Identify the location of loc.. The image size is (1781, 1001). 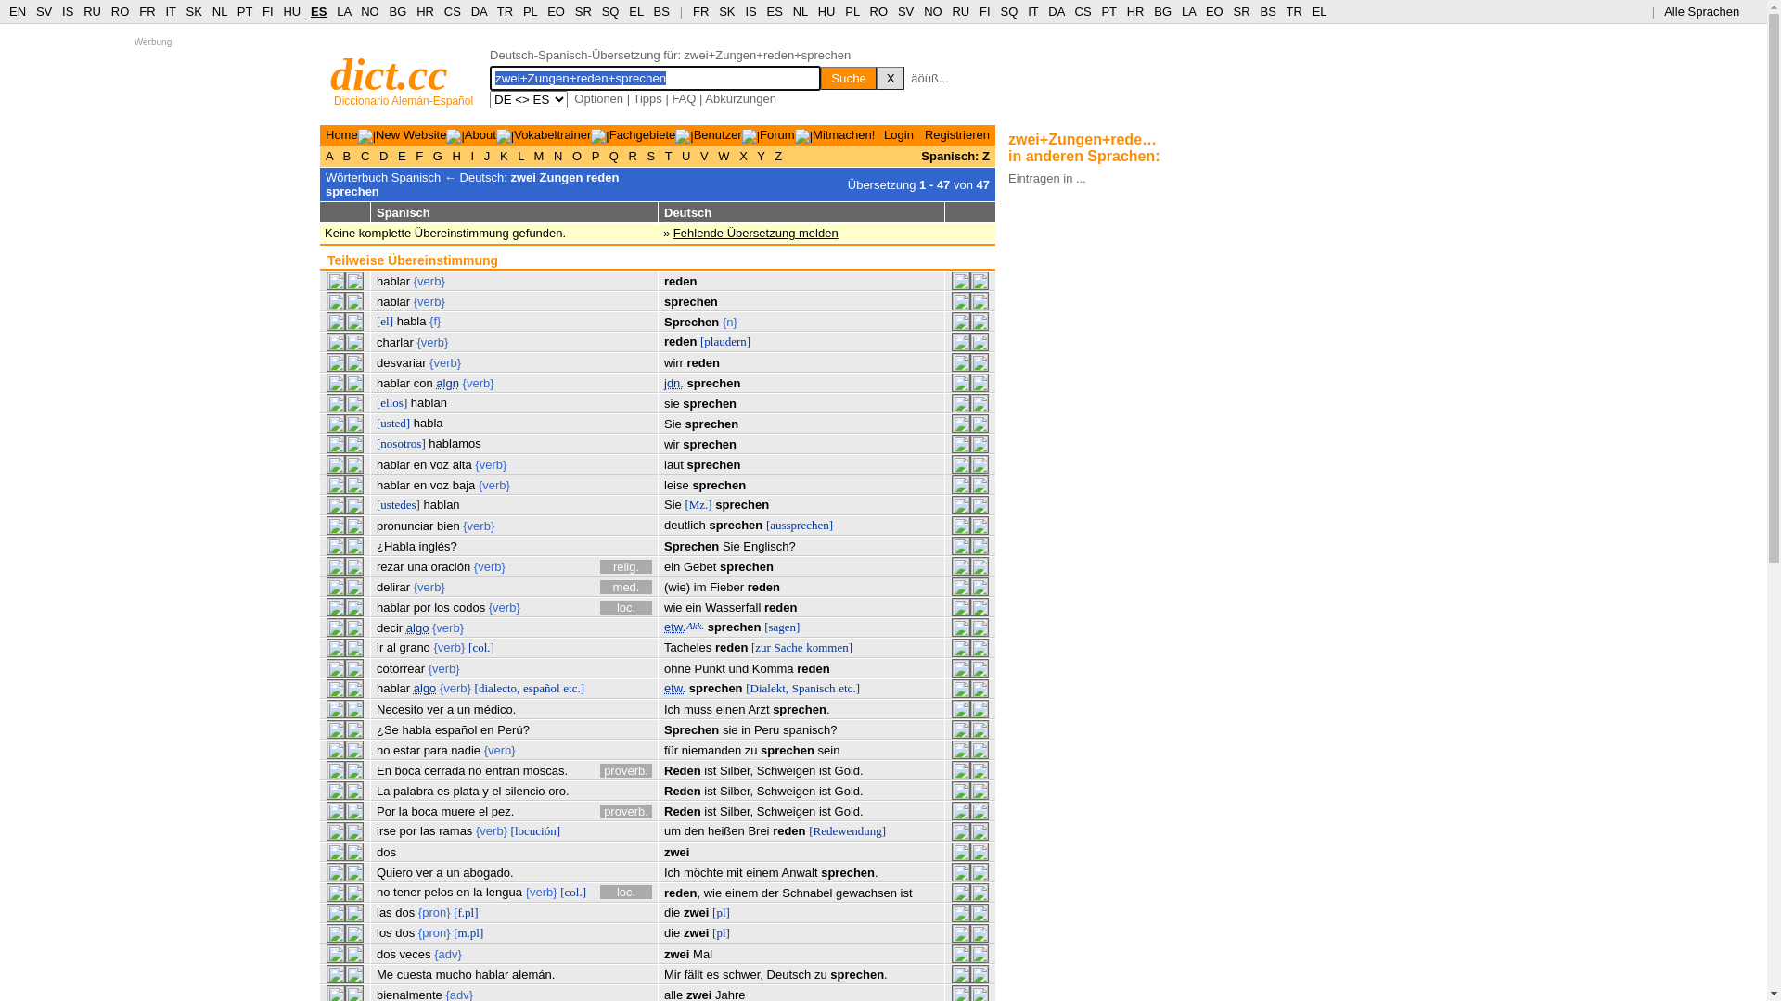
(626, 892).